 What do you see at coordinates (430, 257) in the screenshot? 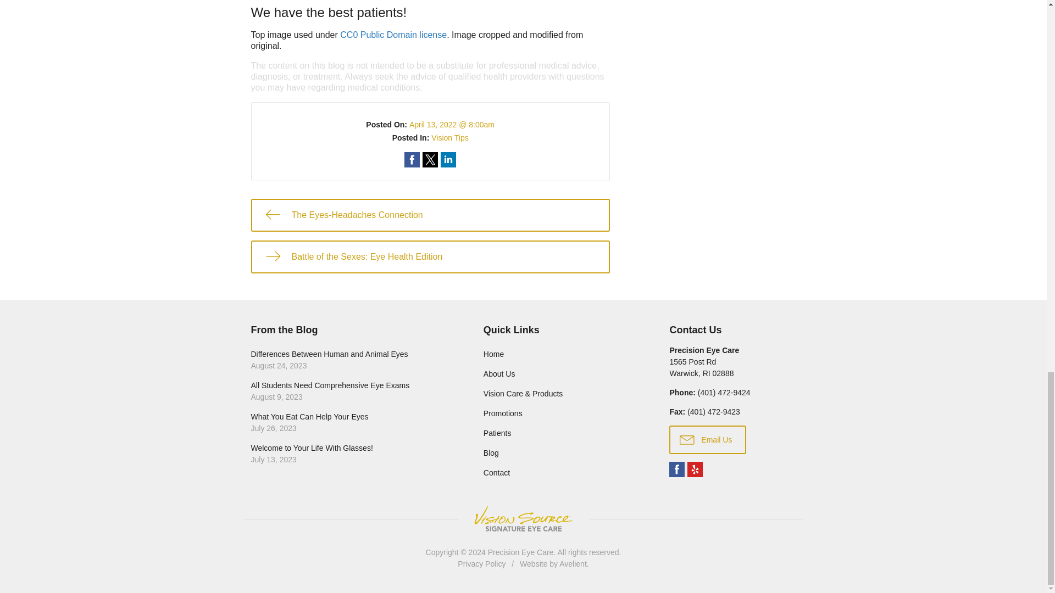
I see `Battle of the Sexes: Eye Health Edition` at bounding box center [430, 257].